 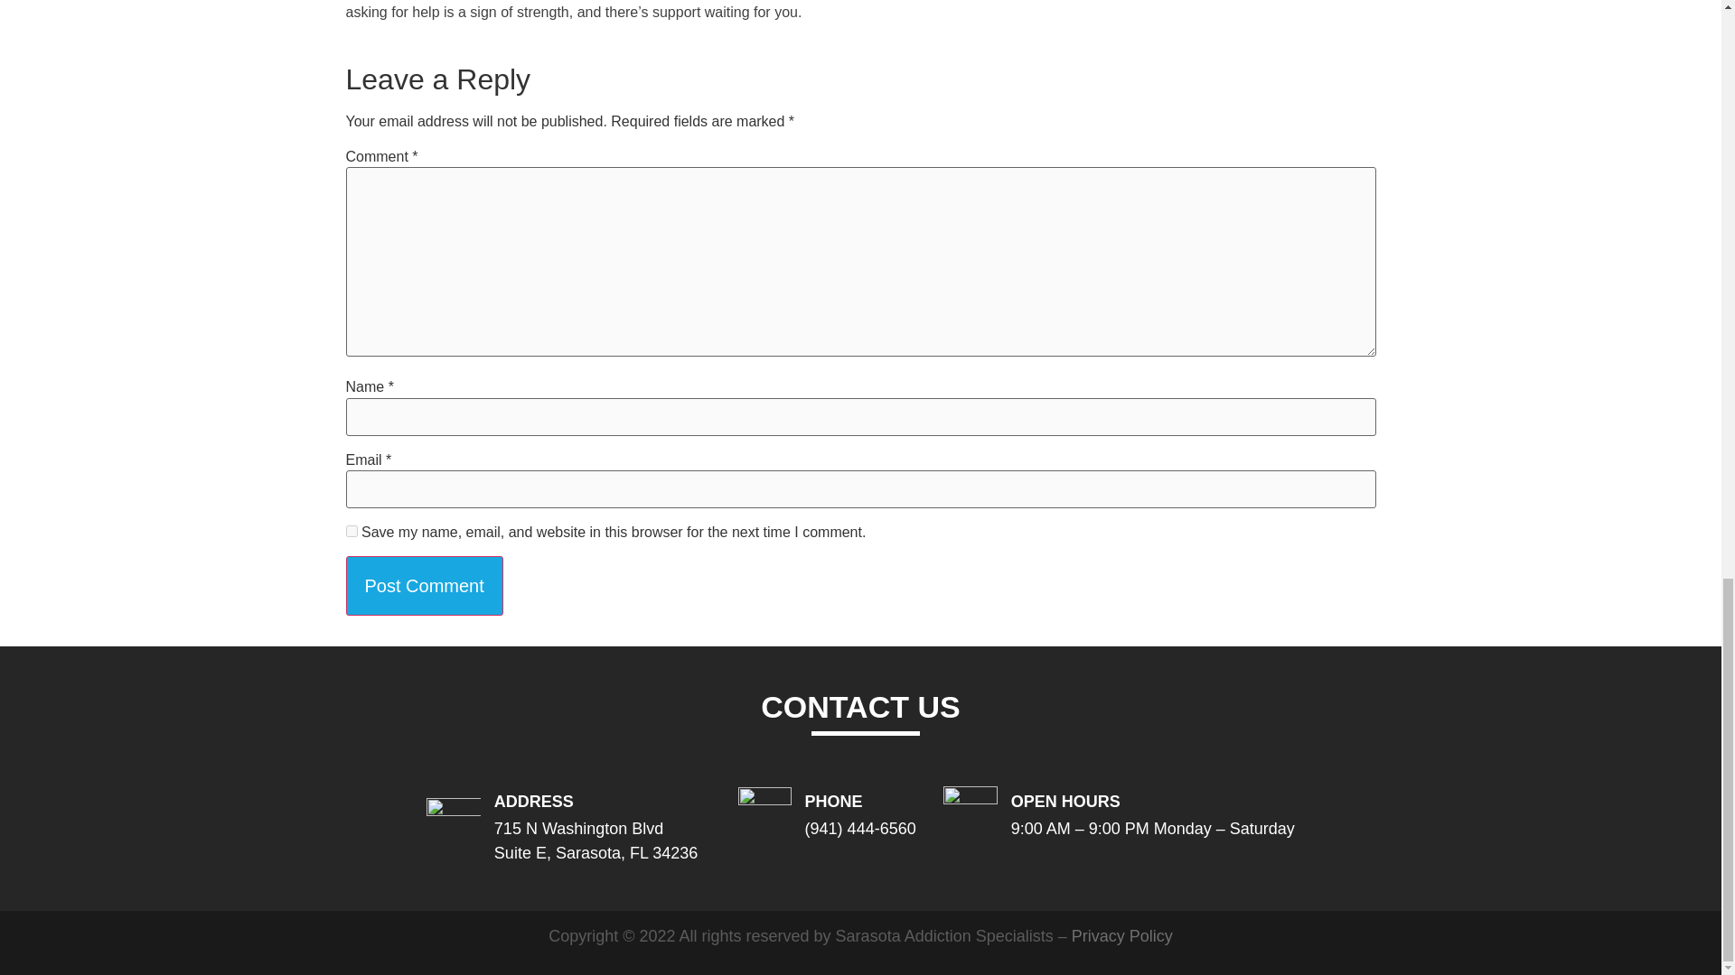 What do you see at coordinates (351, 531) in the screenshot?
I see `yes` at bounding box center [351, 531].